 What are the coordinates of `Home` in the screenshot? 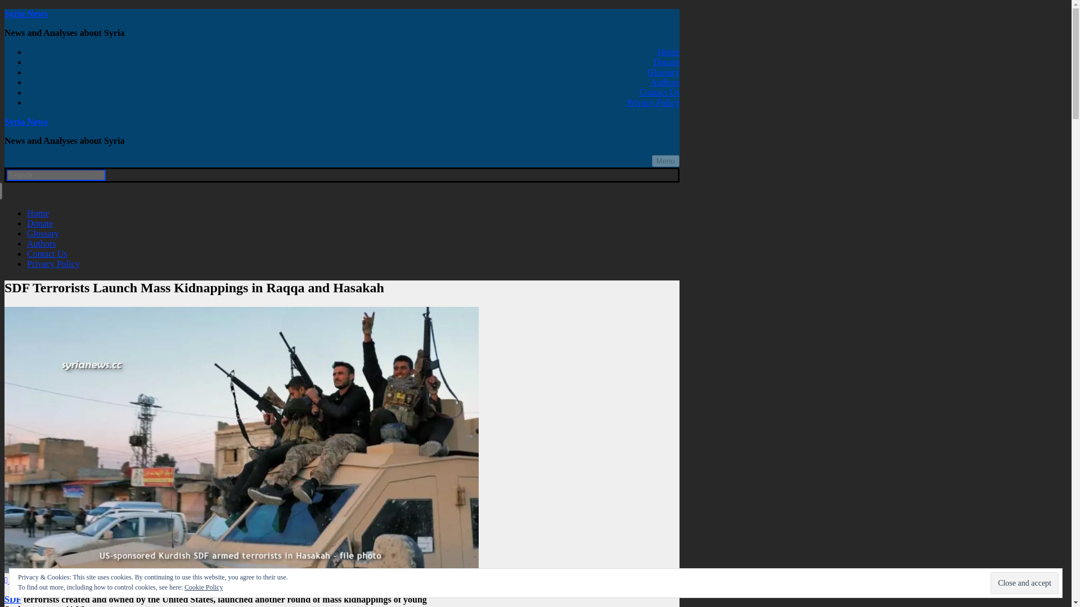 It's located at (38, 213).